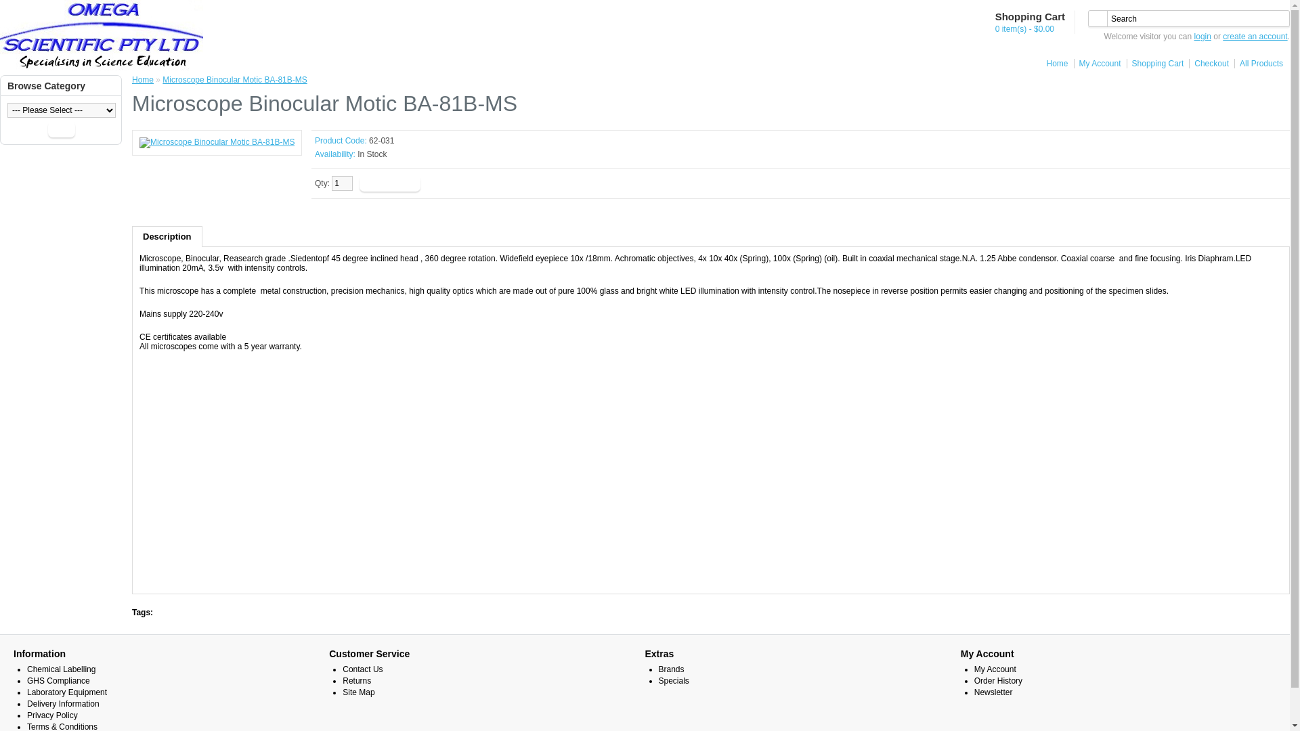  What do you see at coordinates (62, 129) in the screenshot?
I see `Go` at bounding box center [62, 129].